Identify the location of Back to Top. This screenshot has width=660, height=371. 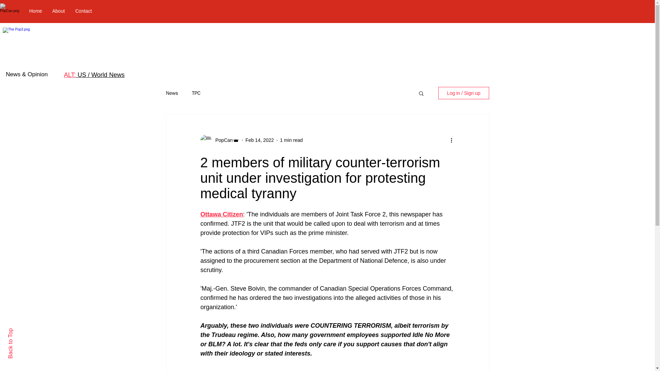
(22, 331).